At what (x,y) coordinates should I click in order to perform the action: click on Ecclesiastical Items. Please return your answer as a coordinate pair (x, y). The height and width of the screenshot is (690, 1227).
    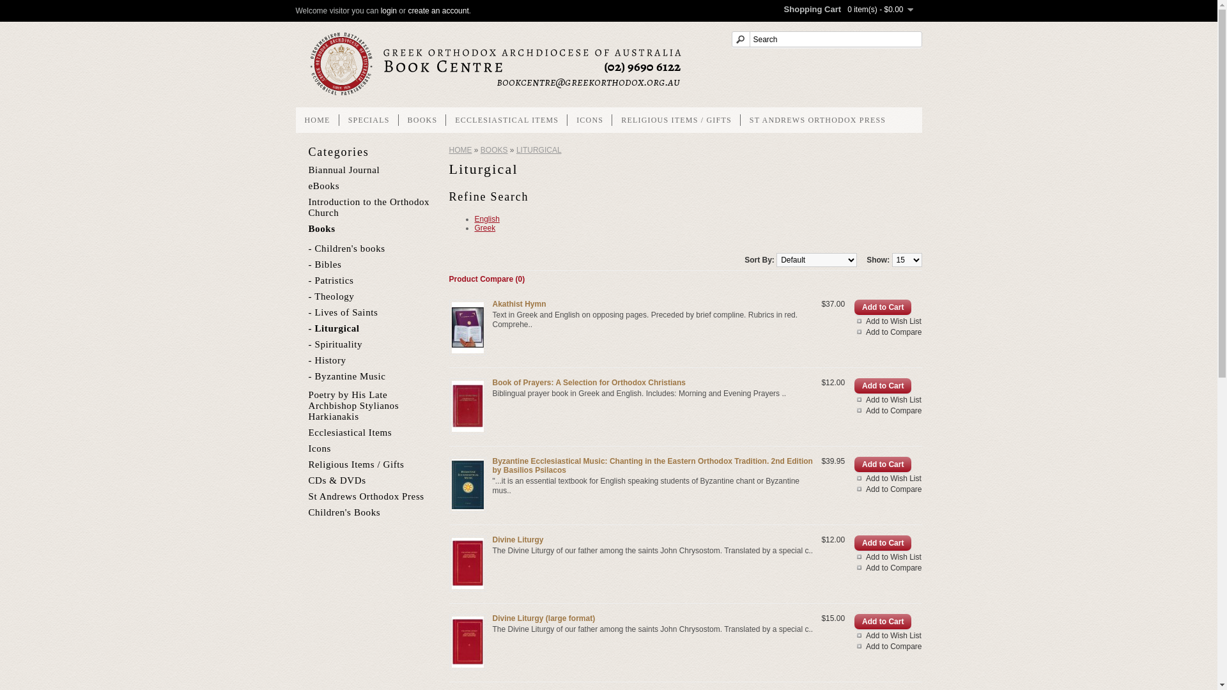
    Looking at the image, I should click on (350, 433).